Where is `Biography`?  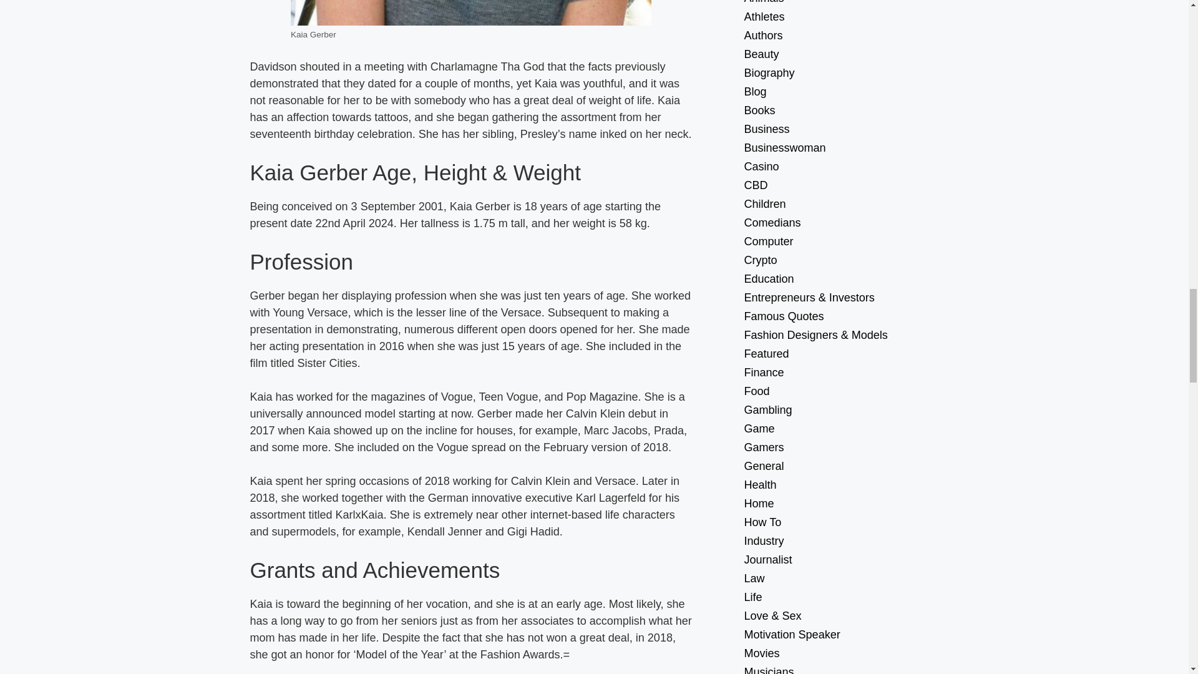 Biography is located at coordinates (844, 72).